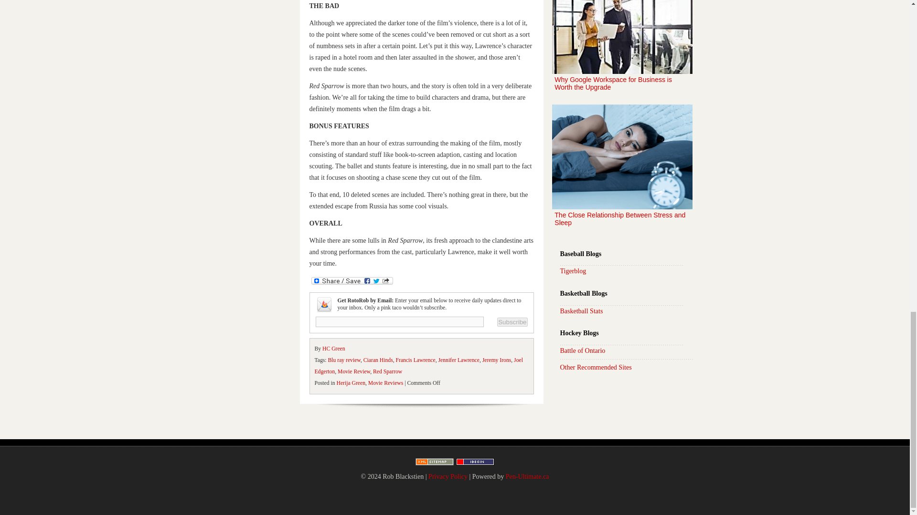  Describe the element at coordinates (344, 360) in the screenshot. I see `Blu ray review` at that location.